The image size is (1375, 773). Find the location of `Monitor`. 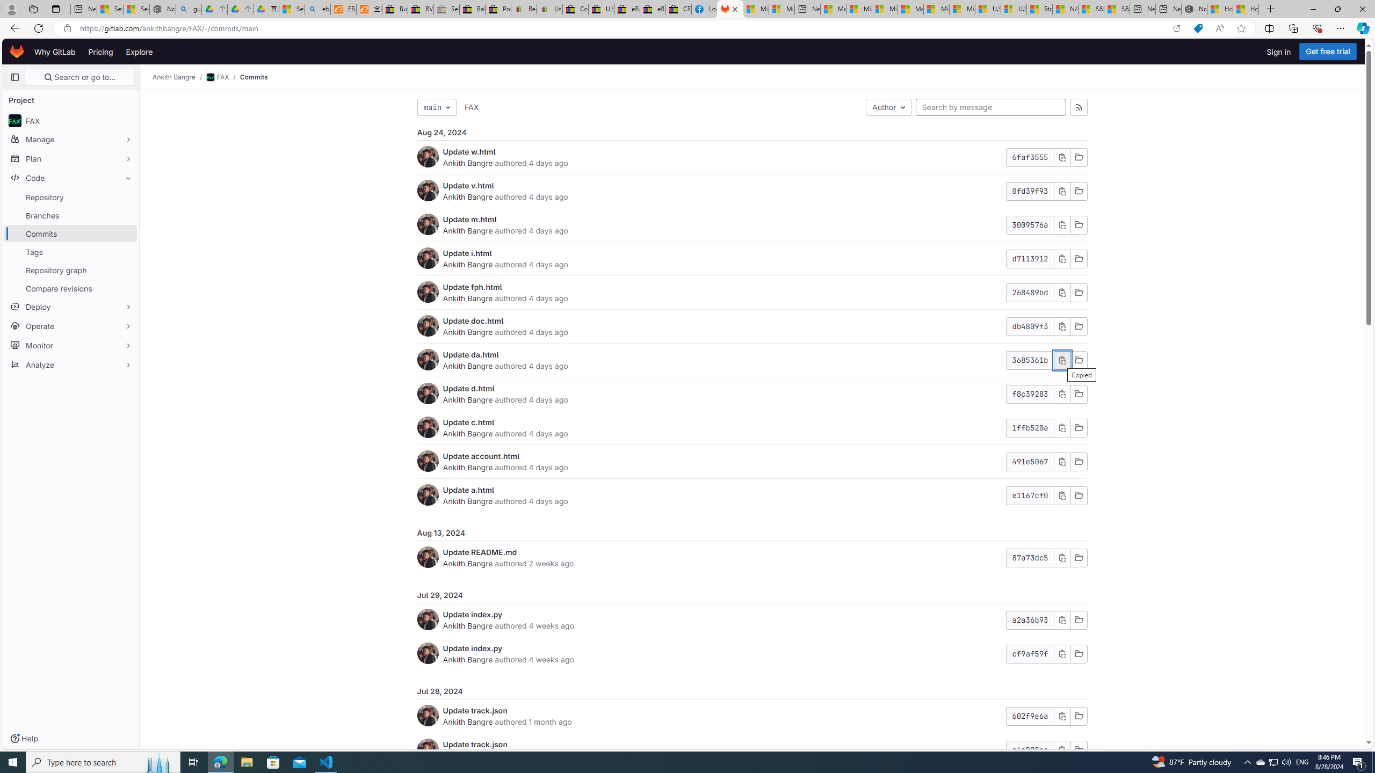

Monitor is located at coordinates (71, 345).